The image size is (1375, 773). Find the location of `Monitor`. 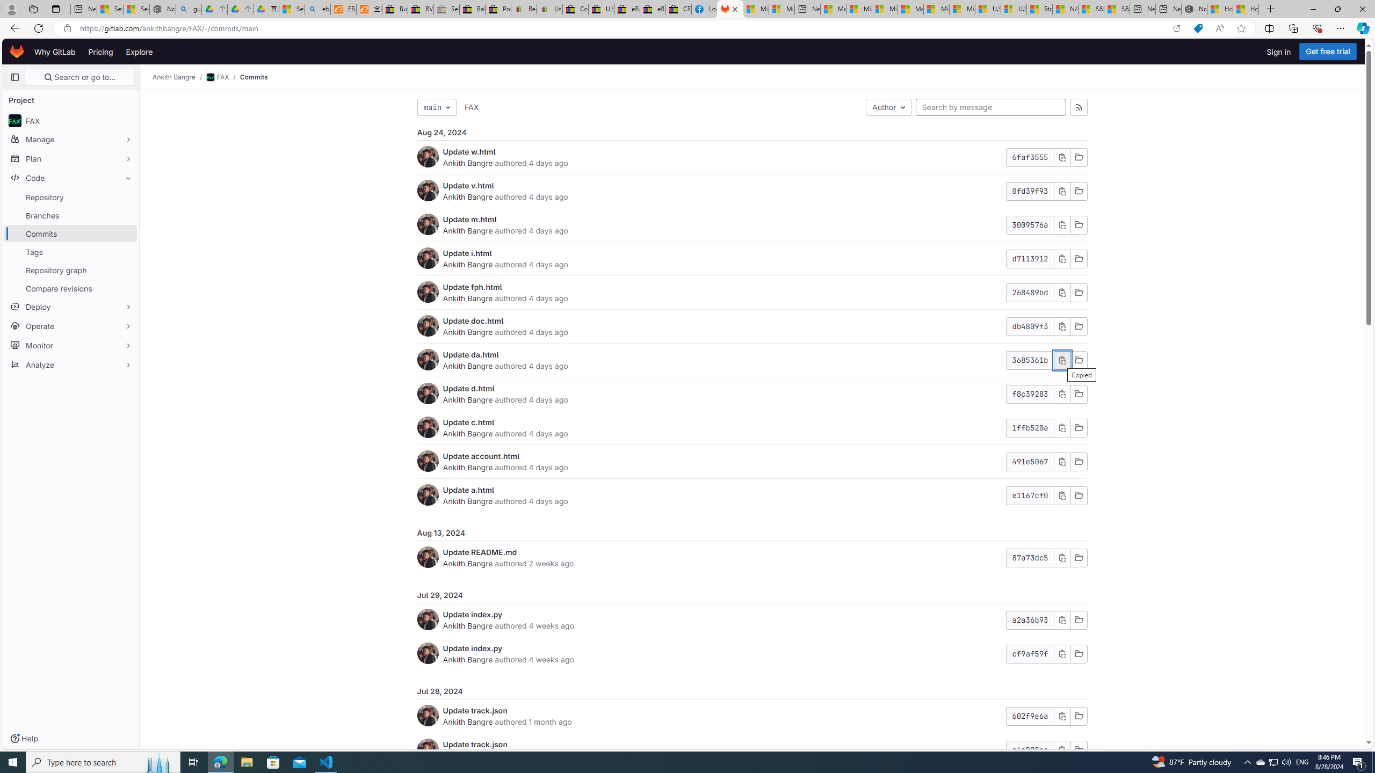

Monitor is located at coordinates (71, 345).